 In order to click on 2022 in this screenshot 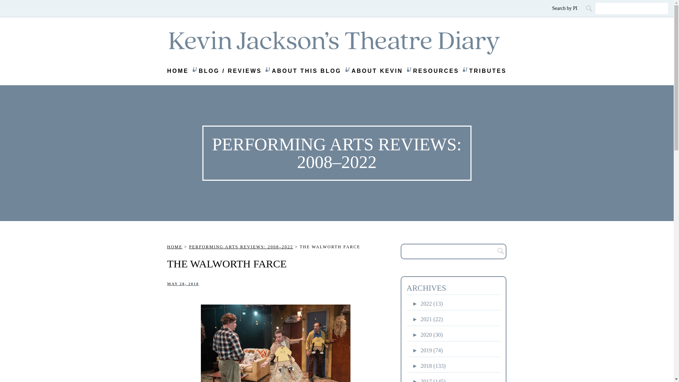, I will do `click(428, 303)`.